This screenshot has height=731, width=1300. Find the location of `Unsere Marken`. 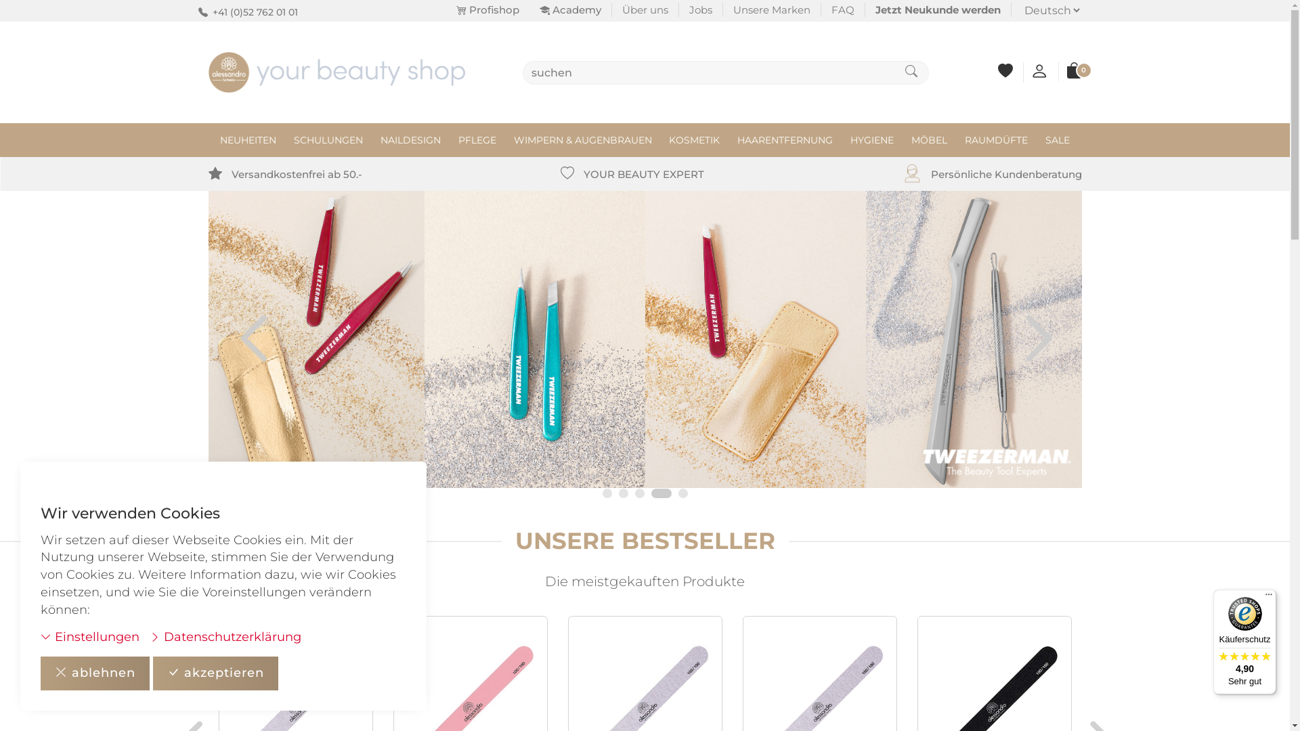

Unsere Marken is located at coordinates (772, 9).